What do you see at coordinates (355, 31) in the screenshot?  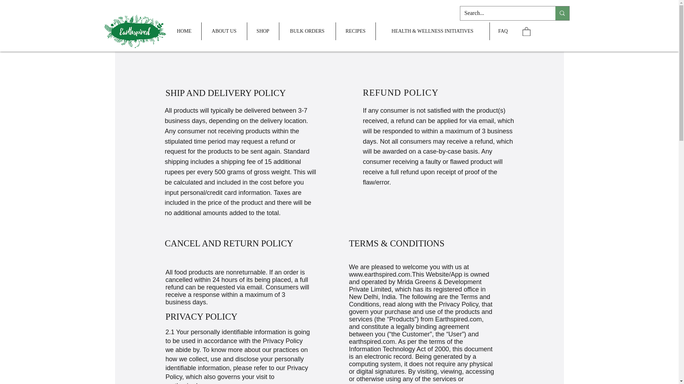 I see `RECIPES` at bounding box center [355, 31].